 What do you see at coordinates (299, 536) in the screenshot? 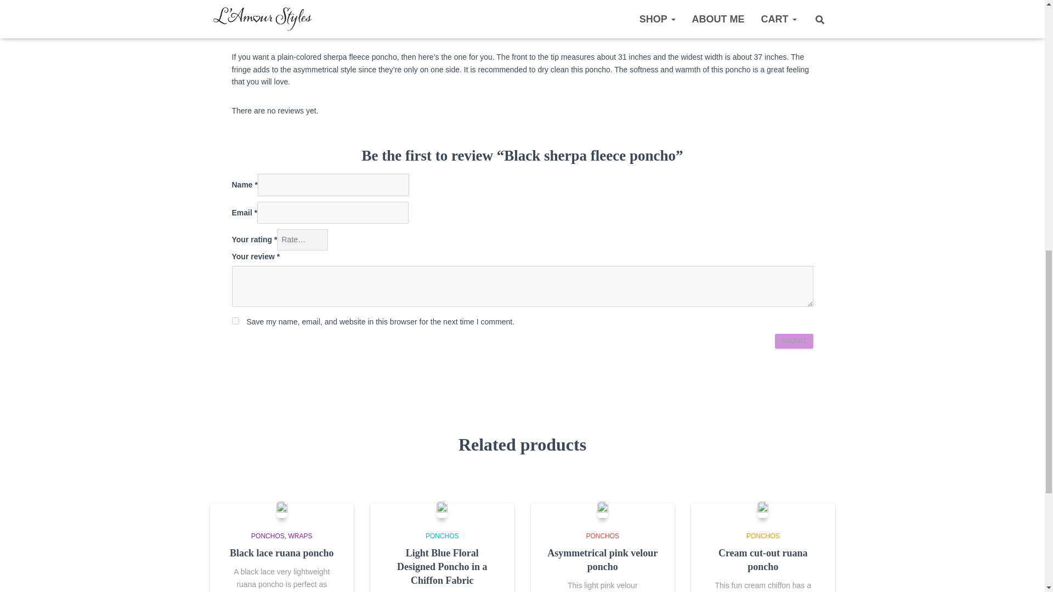
I see `WRAPS` at bounding box center [299, 536].